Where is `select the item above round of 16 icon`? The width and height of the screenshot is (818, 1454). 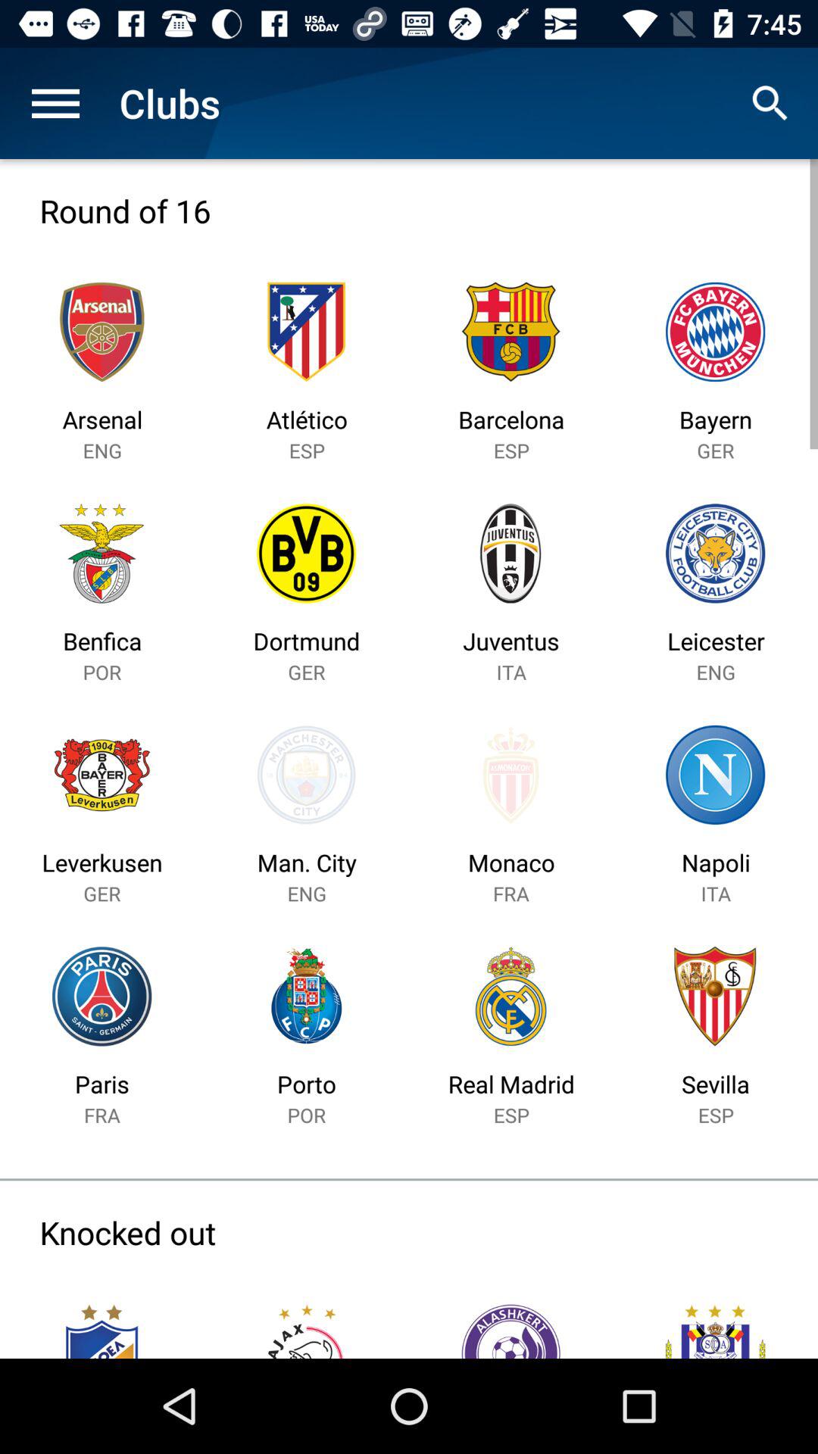
select the item above round of 16 icon is located at coordinates (55, 103).